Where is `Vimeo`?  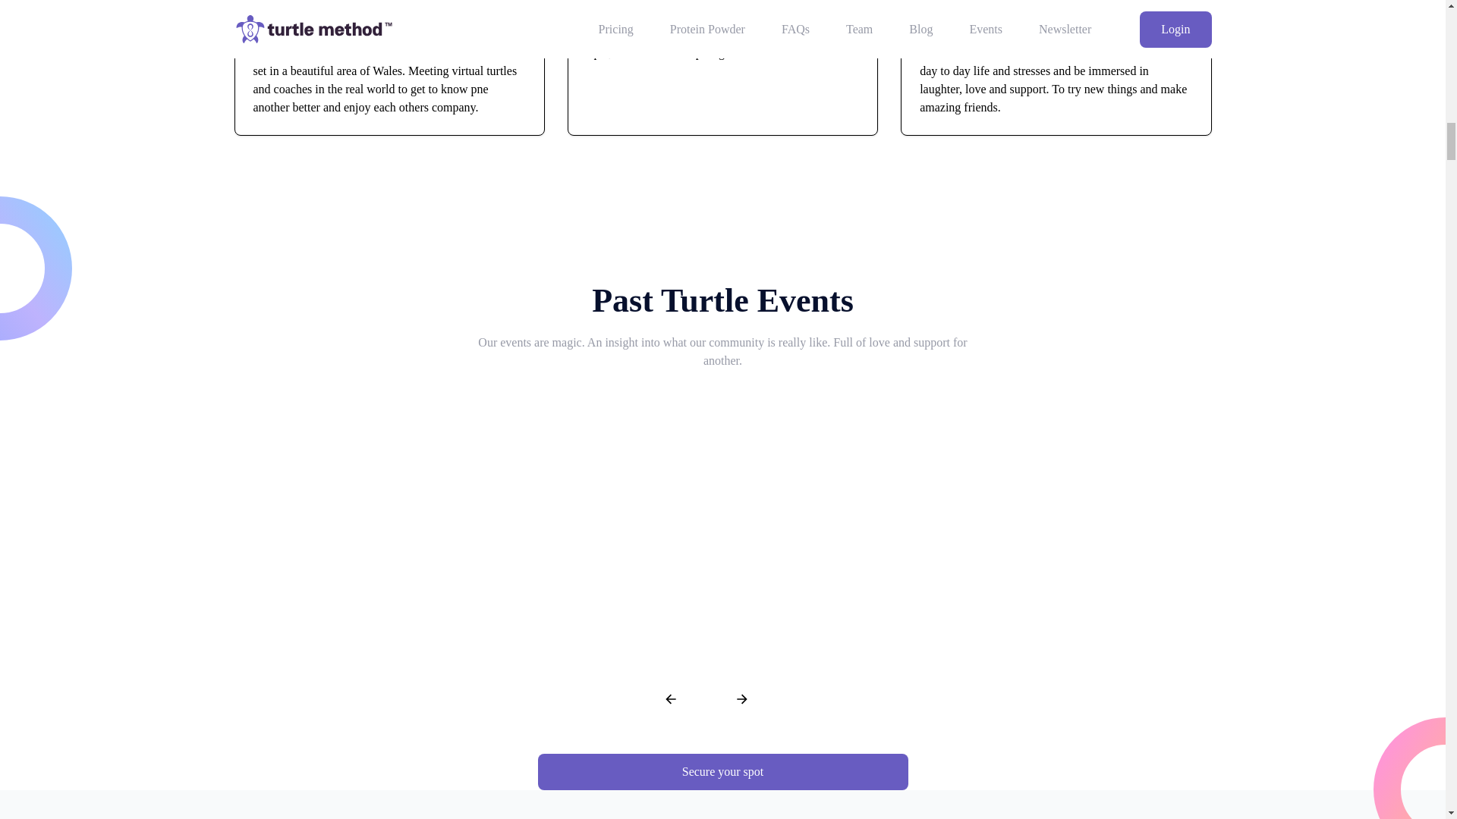 Vimeo is located at coordinates (722, 522).